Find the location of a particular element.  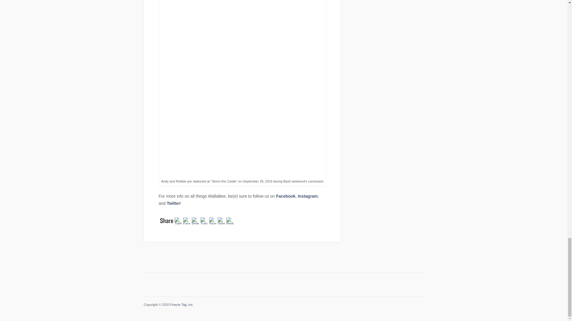

Tumblr is located at coordinates (204, 220).